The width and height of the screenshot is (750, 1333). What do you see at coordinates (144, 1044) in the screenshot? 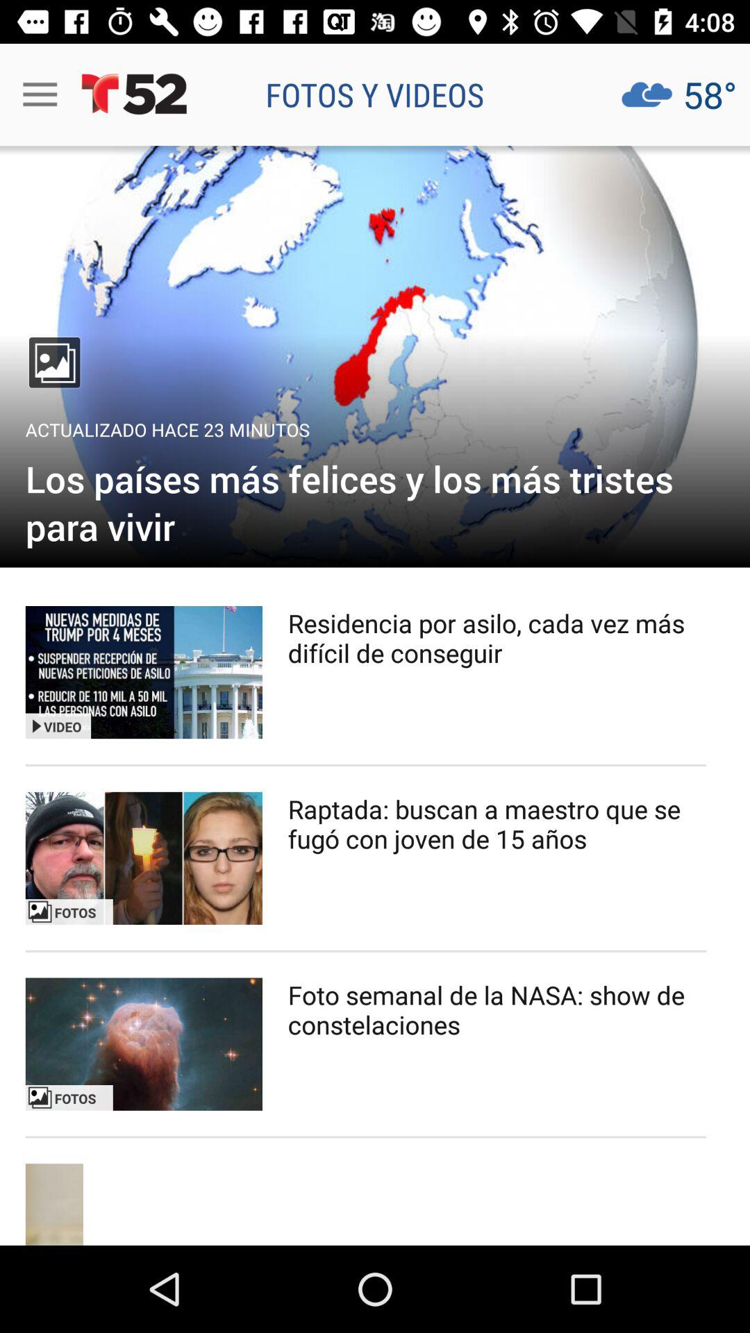
I see `watch video` at bounding box center [144, 1044].